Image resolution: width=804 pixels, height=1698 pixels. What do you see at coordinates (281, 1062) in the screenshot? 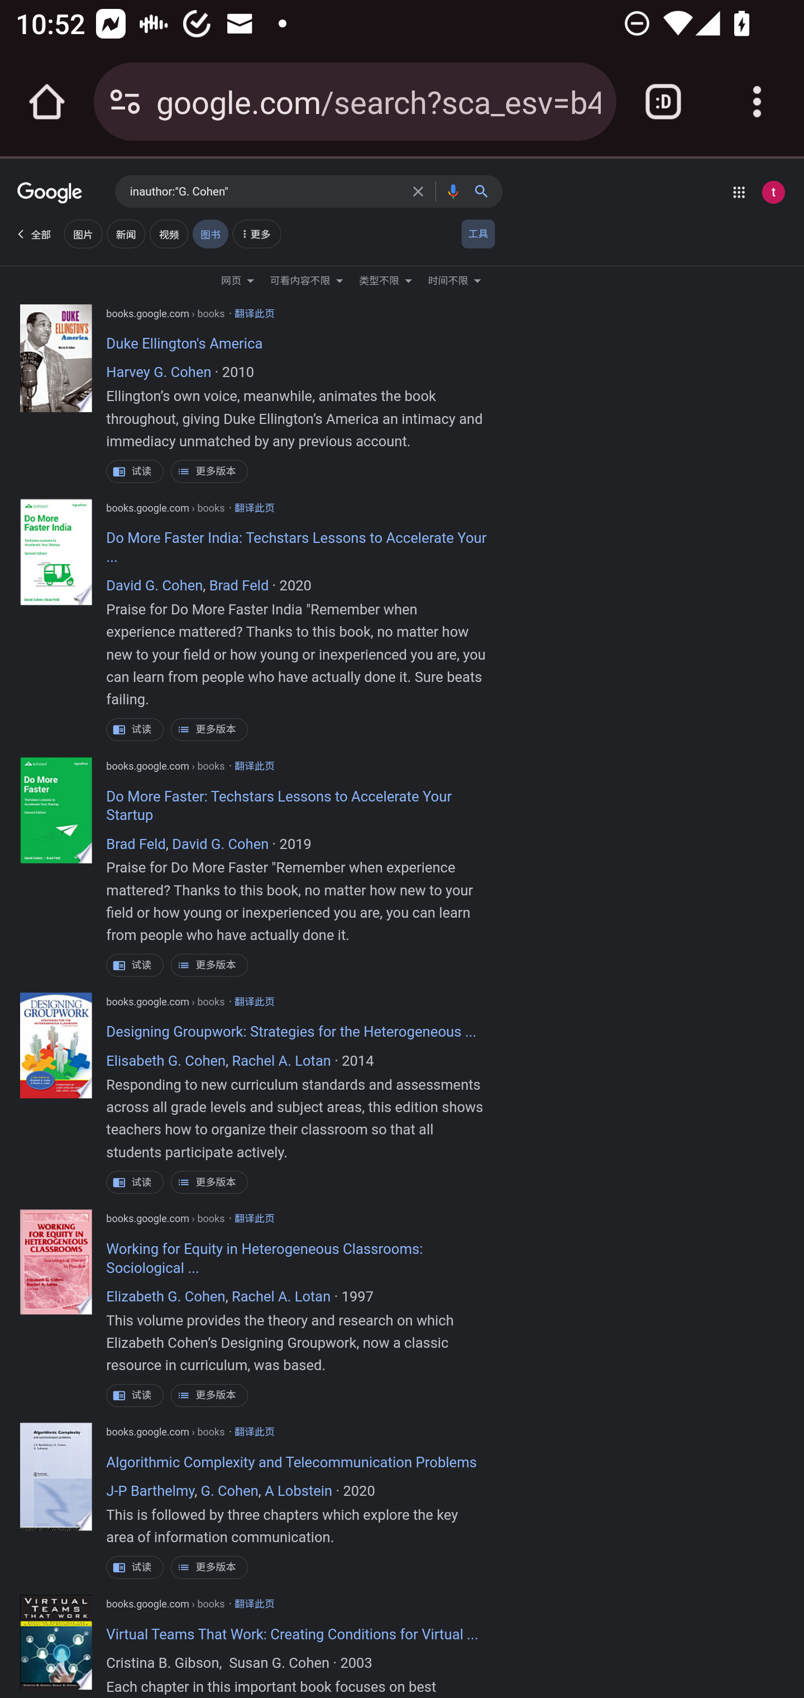
I see `Rachel A. Lotan` at bounding box center [281, 1062].